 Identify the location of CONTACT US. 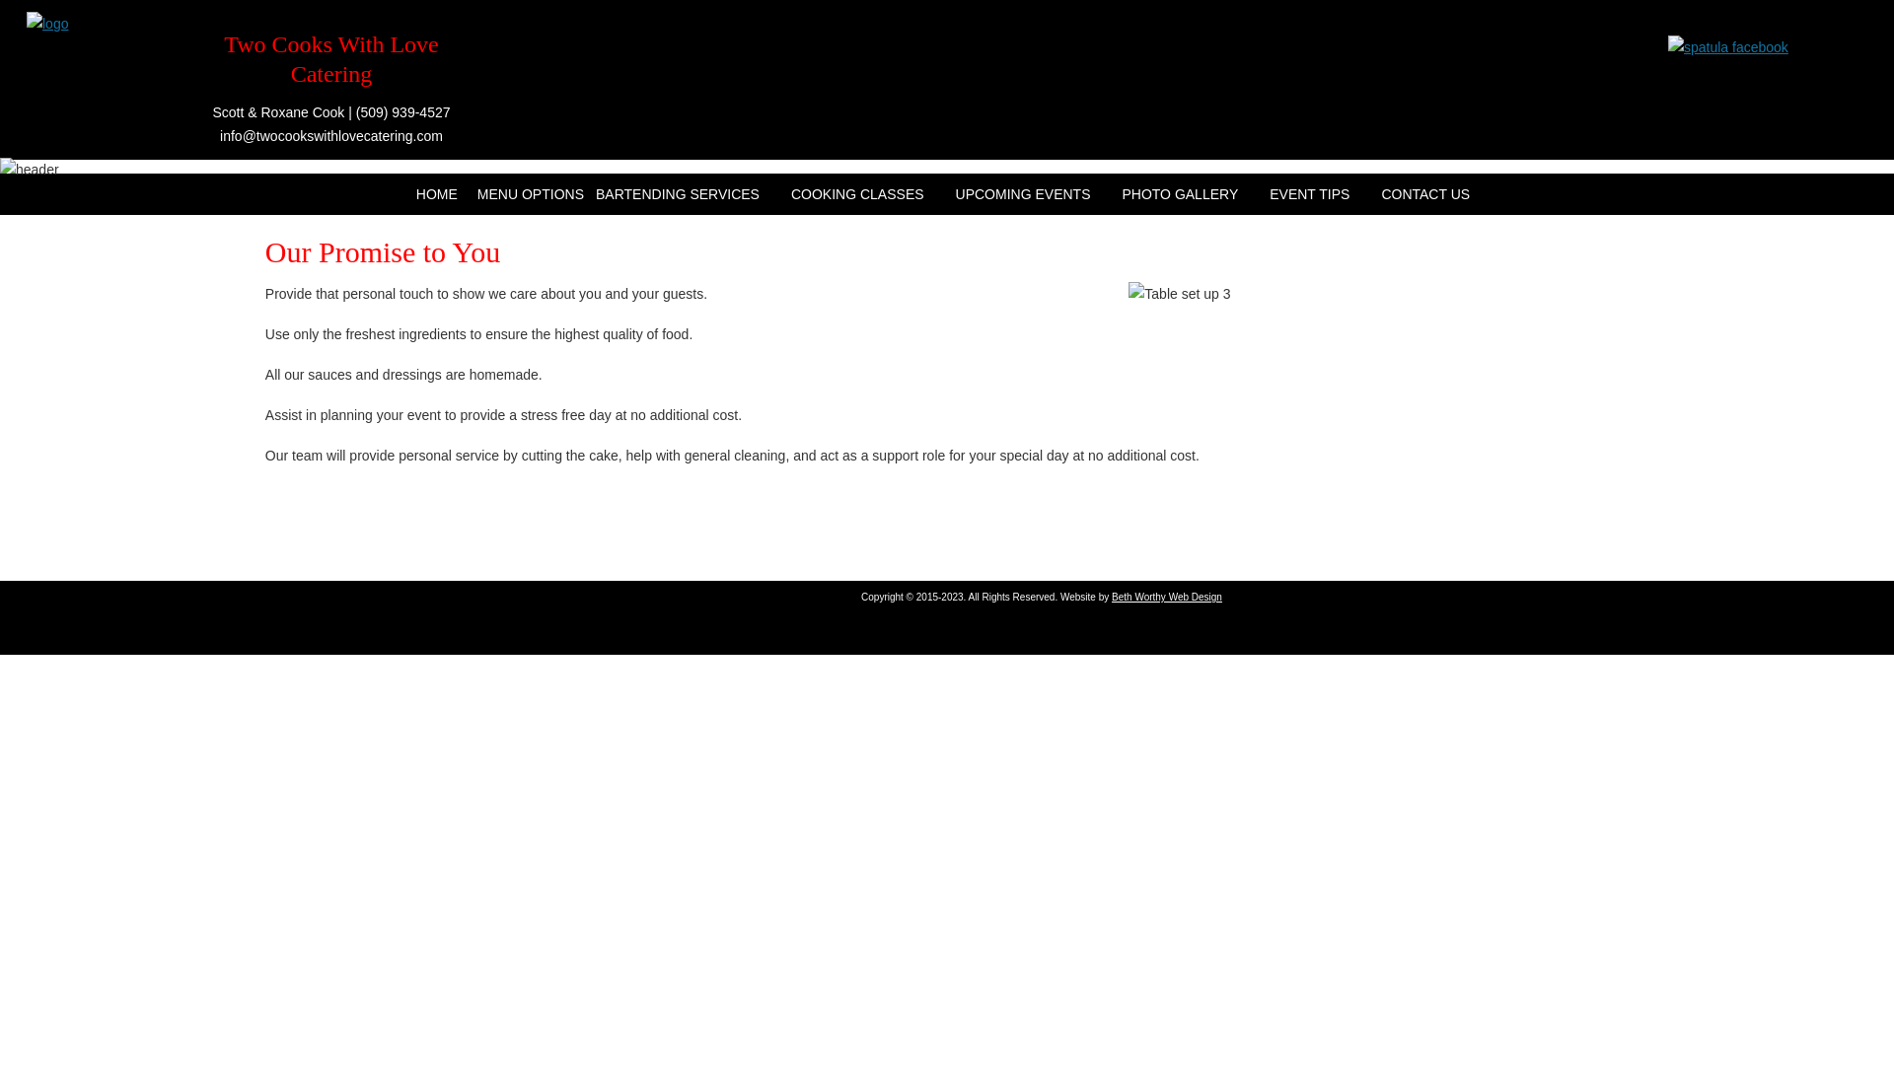
(1424, 194).